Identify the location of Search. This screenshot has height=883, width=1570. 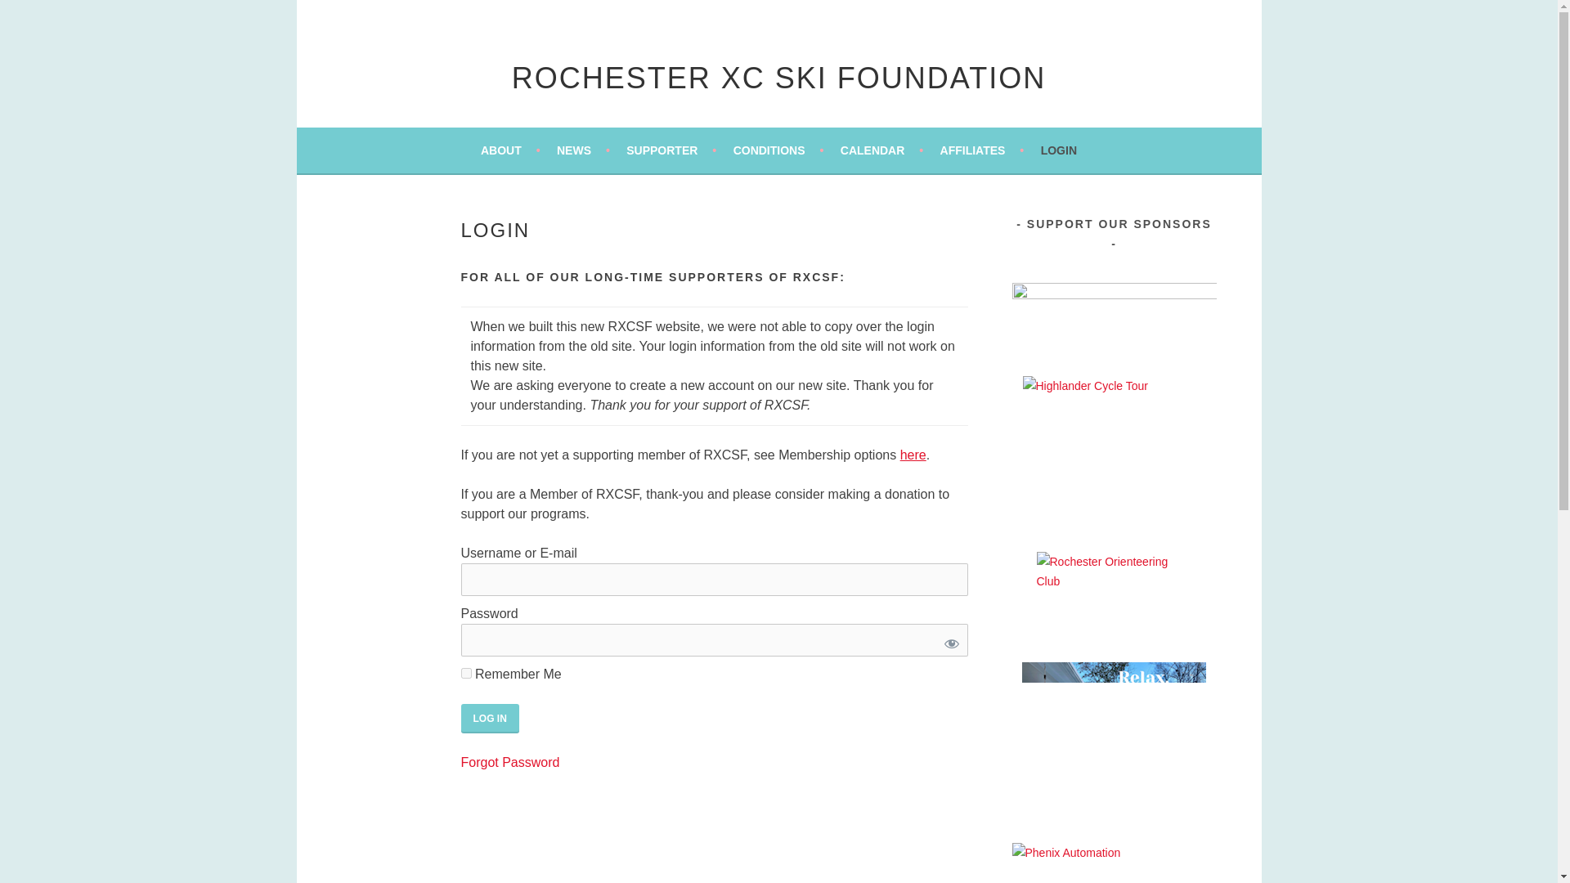
(33, 15).